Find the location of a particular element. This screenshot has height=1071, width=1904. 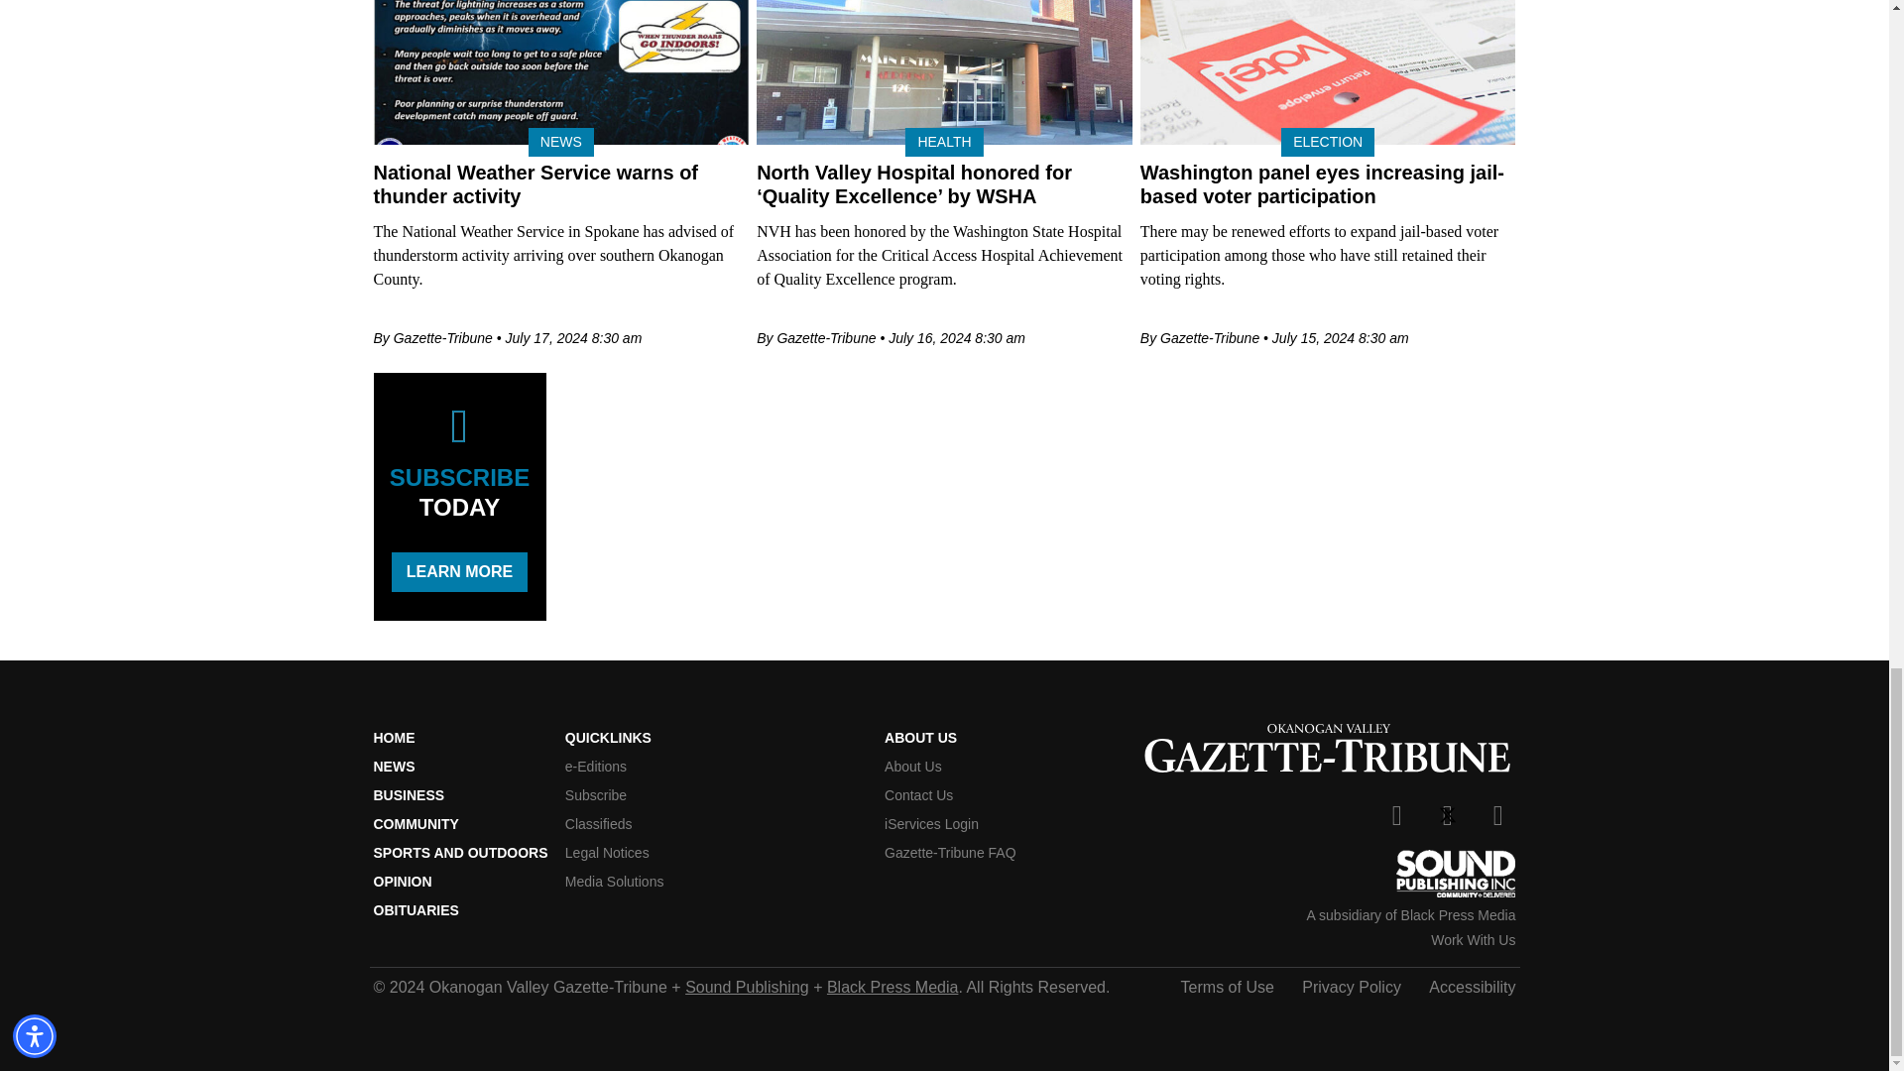

Gazette-Tribune is located at coordinates (1328, 751).